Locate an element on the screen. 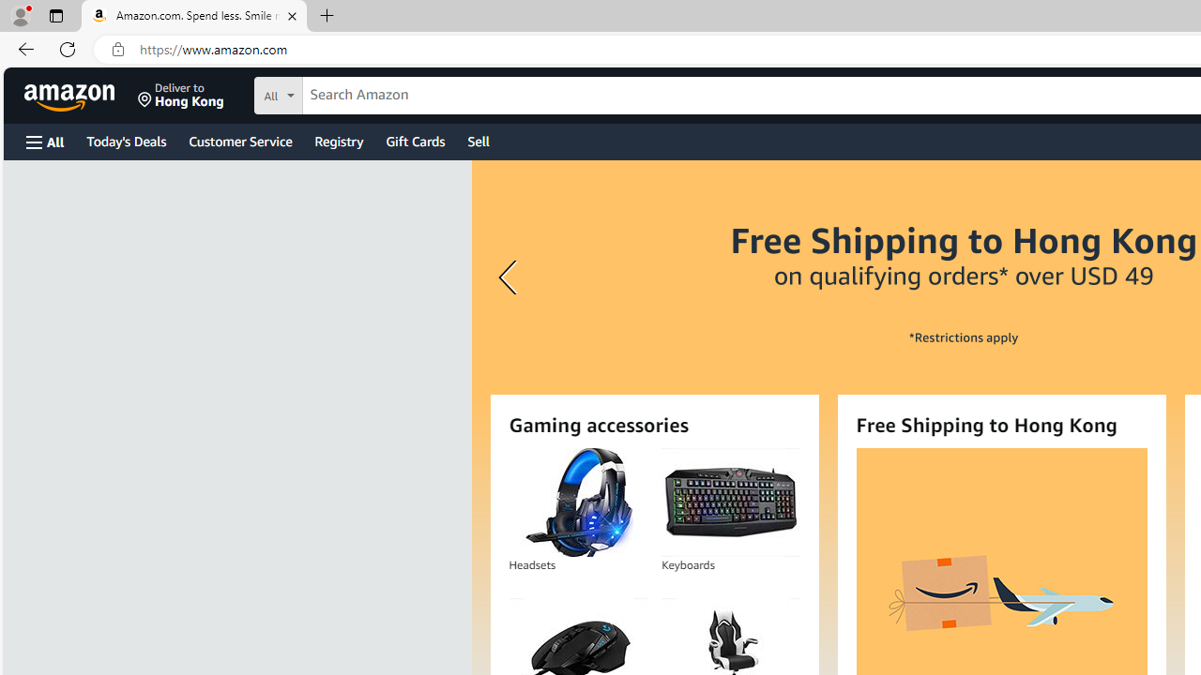 The height and width of the screenshot is (675, 1201). Registry is located at coordinates (338, 141).